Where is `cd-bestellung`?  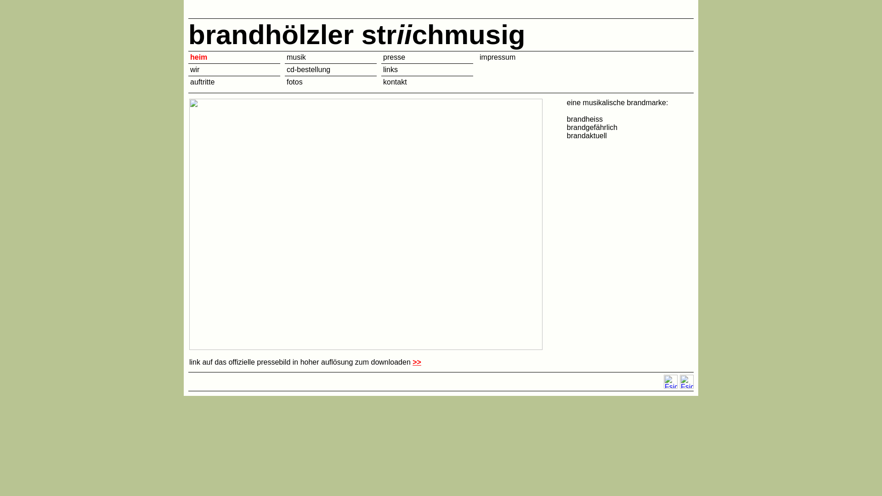 cd-bestellung is located at coordinates (309, 70).